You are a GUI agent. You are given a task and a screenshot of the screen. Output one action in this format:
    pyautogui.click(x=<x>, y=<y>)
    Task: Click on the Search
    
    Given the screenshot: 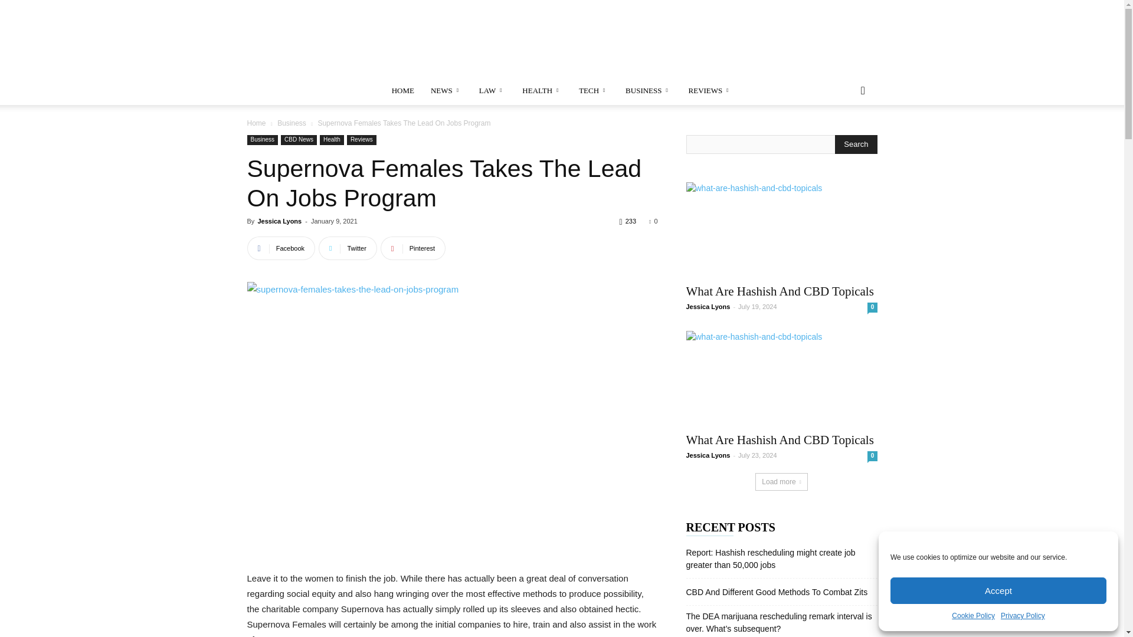 What is the action you would take?
    pyautogui.click(x=856, y=144)
    